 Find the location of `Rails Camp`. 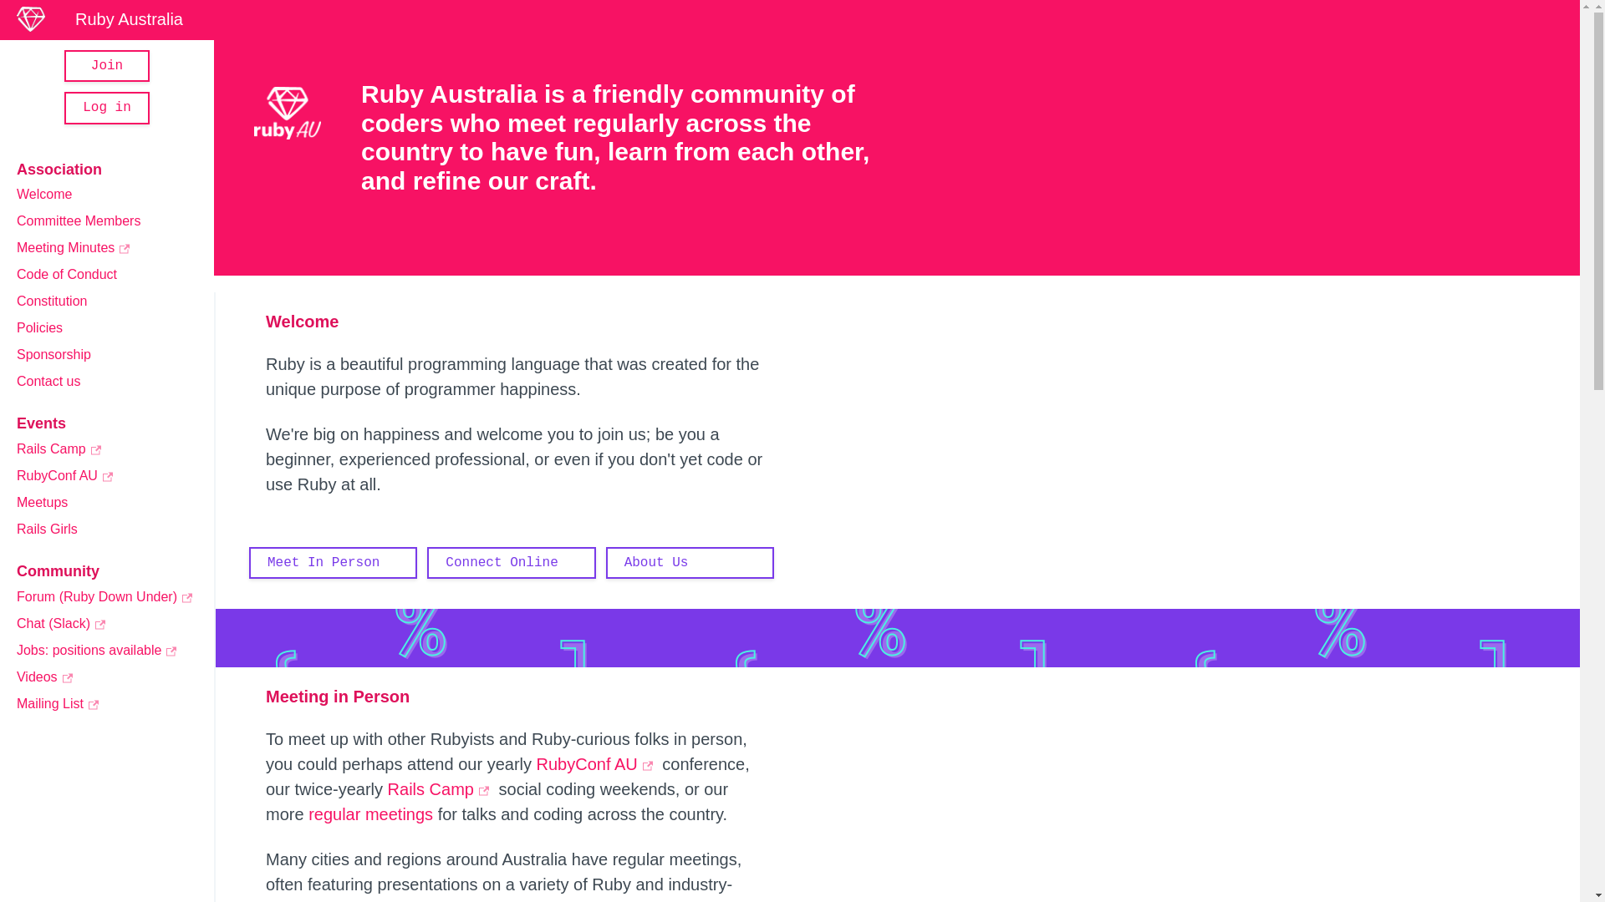

Rails Camp is located at coordinates (62, 449).